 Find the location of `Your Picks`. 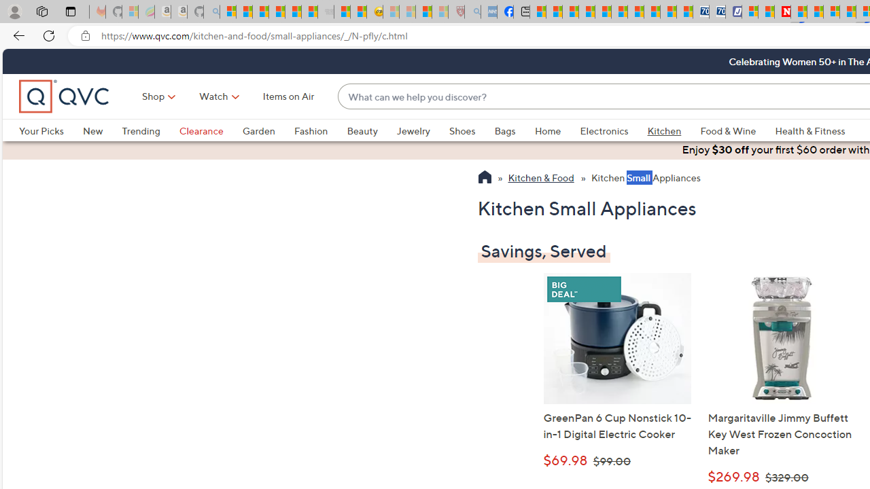

Your Picks is located at coordinates (50, 130).